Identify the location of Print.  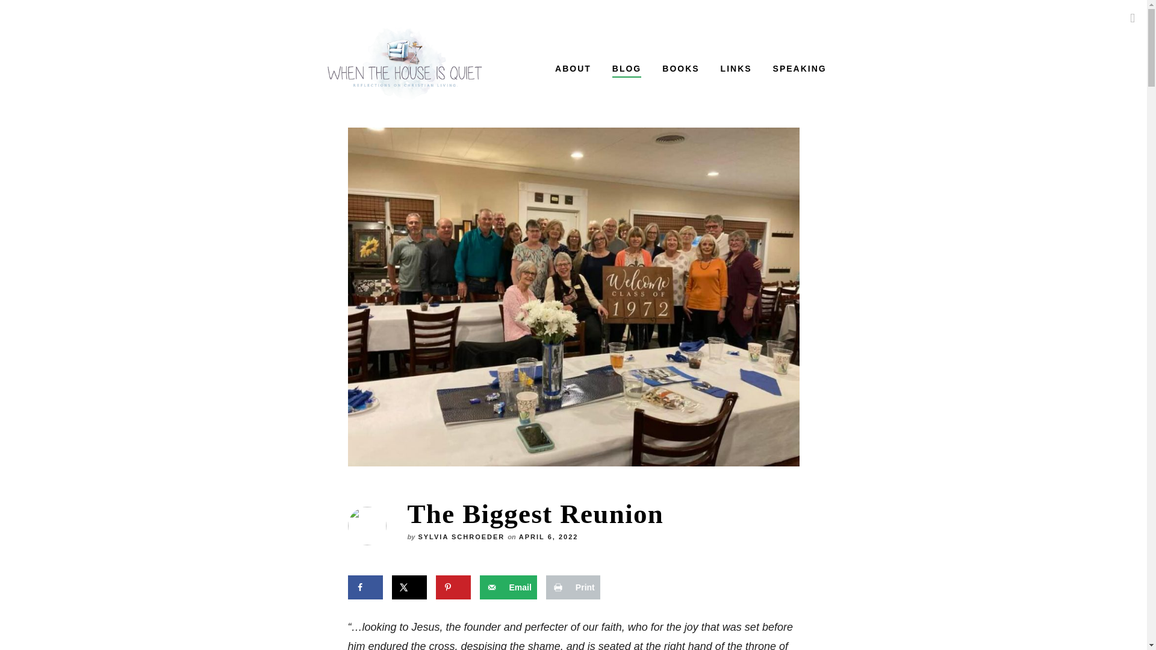
(573, 587).